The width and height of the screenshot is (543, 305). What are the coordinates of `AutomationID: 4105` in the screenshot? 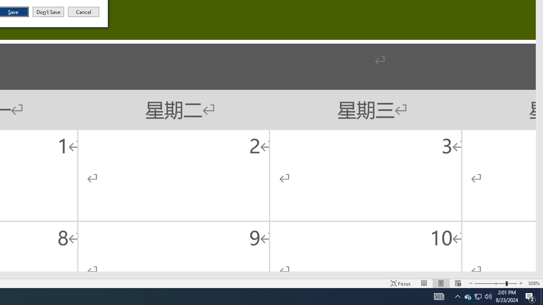 It's located at (424, 283).